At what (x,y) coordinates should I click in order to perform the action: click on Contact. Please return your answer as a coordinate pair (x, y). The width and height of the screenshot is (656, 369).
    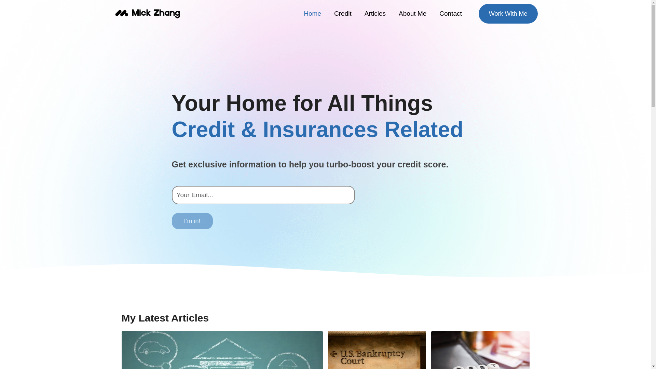
    Looking at the image, I should click on (450, 13).